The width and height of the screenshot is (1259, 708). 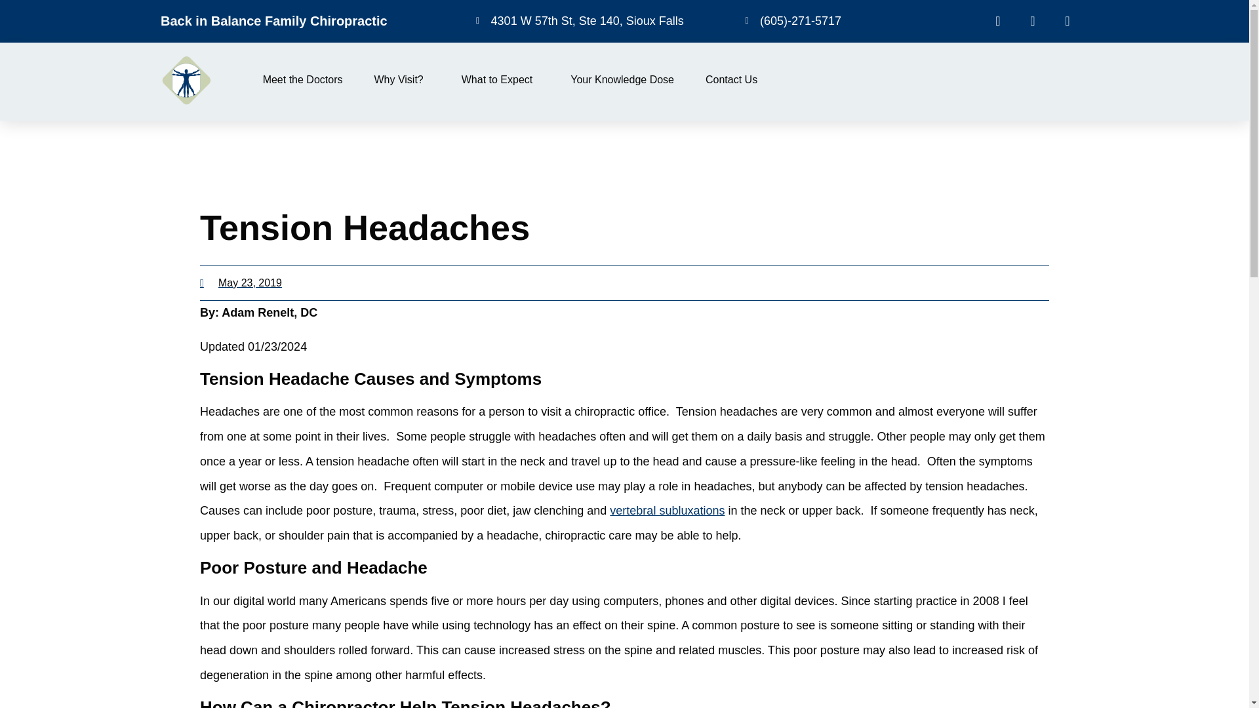 What do you see at coordinates (622, 80) in the screenshot?
I see `Your Knowledge Dose` at bounding box center [622, 80].